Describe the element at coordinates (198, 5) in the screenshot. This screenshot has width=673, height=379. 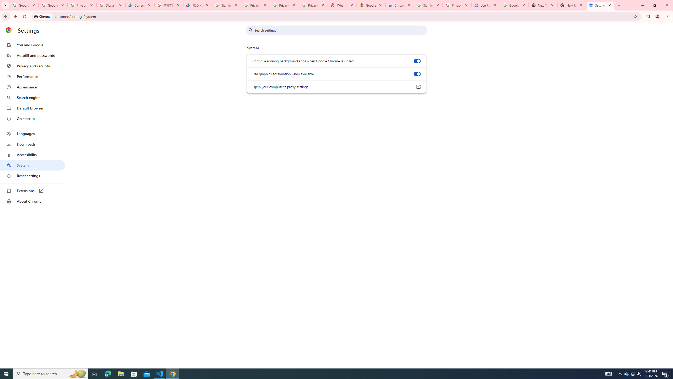
I see `PDD Holdings Inc - ADR (PDD) Price & News - Google Finance` at that location.